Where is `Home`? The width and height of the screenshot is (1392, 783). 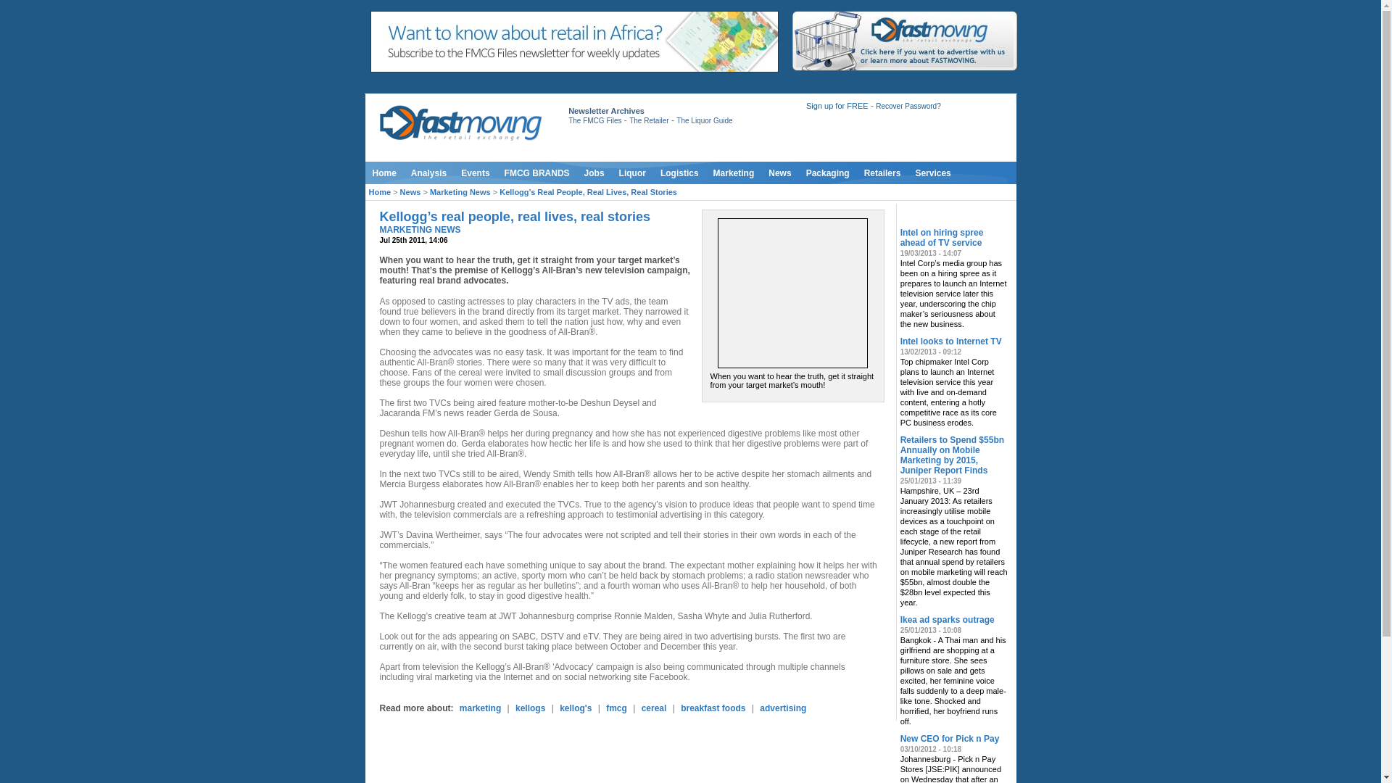 Home is located at coordinates (384, 173).